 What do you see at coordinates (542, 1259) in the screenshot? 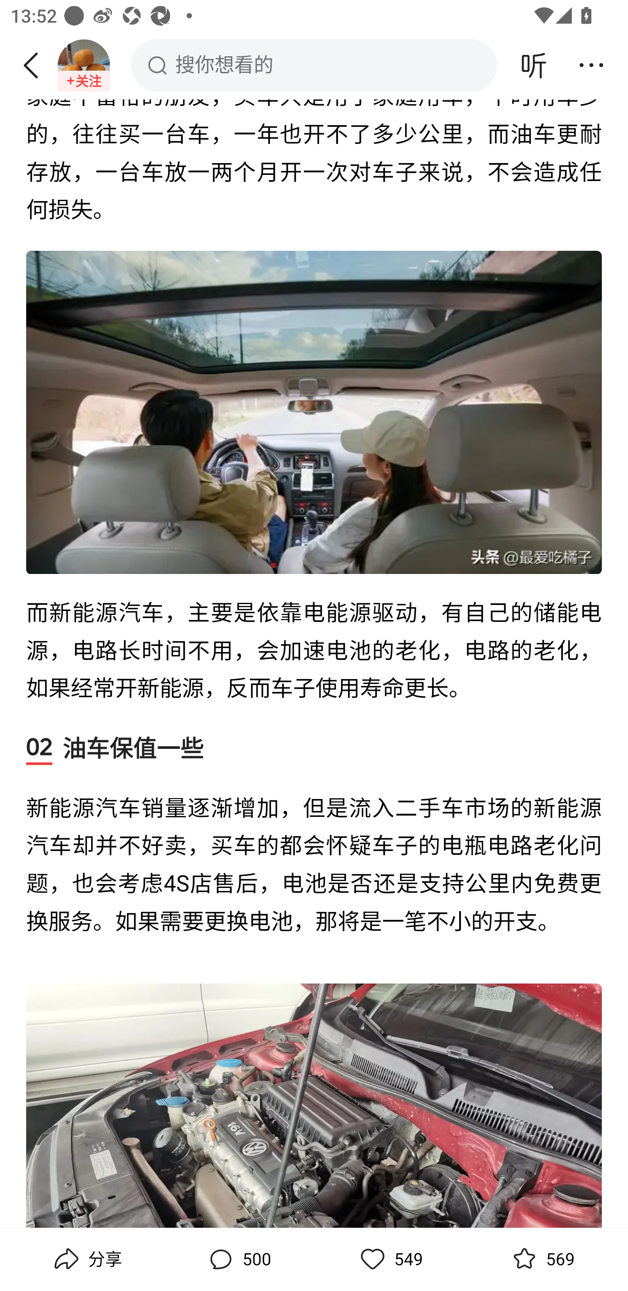
I see `收藏,569 569` at bounding box center [542, 1259].